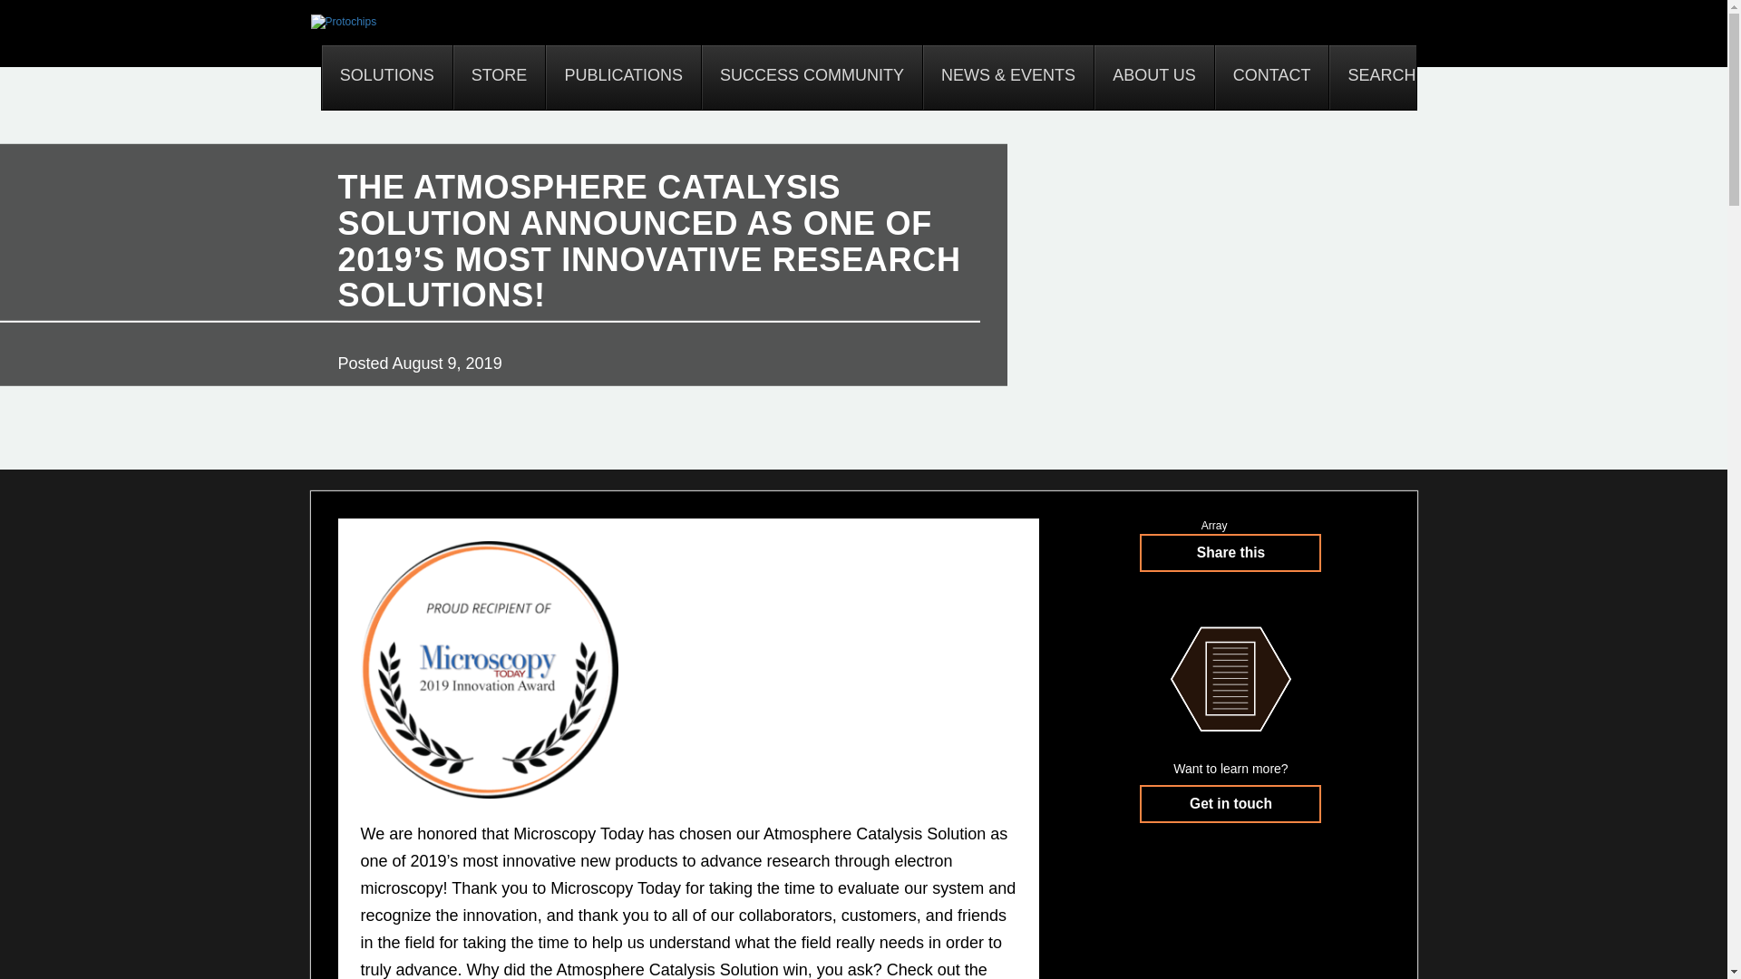  Describe the element at coordinates (387, 76) in the screenshot. I see `SOLUTIONS` at that location.